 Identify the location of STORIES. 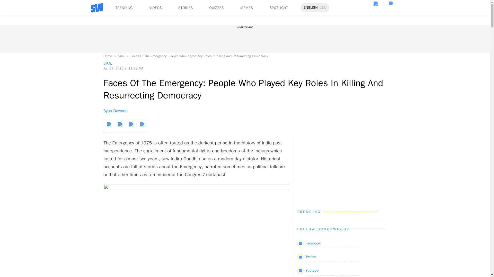
(186, 8).